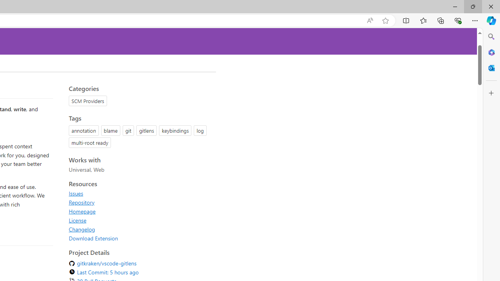 This screenshot has width=500, height=281. What do you see at coordinates (140, 229) in the screenshot?
I see `Changelog` at bounding box center [140, 229].